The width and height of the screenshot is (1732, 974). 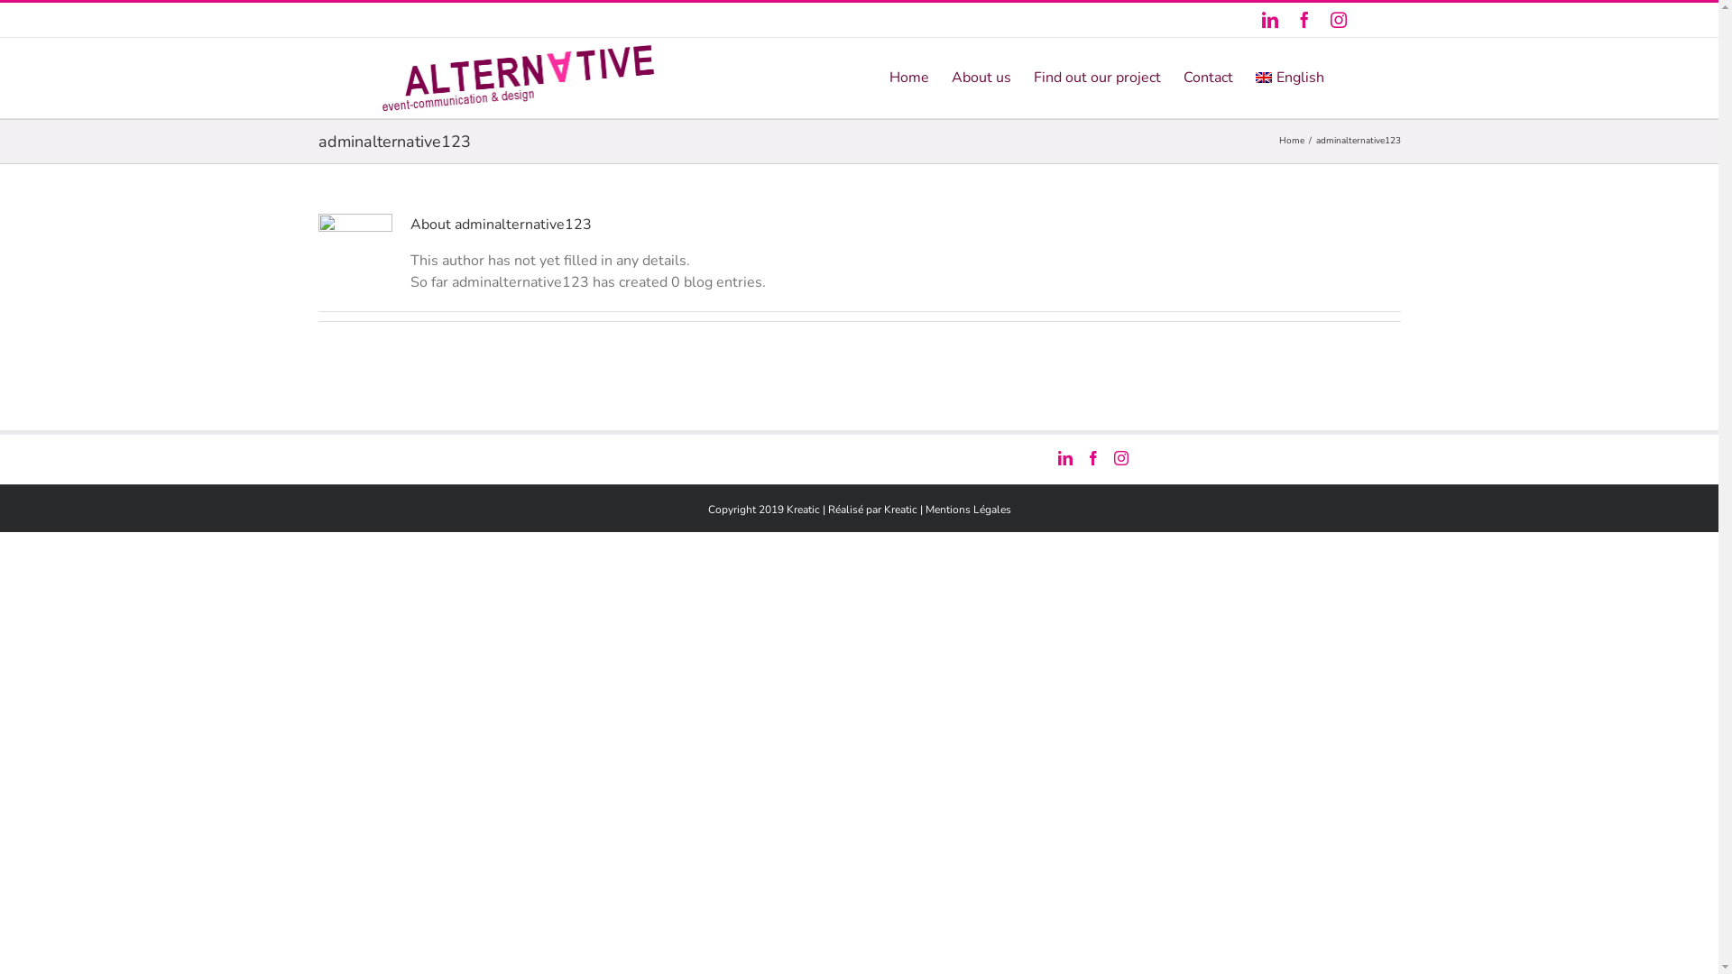 I want to click on Find out our project, so click(x=1097, y=76).